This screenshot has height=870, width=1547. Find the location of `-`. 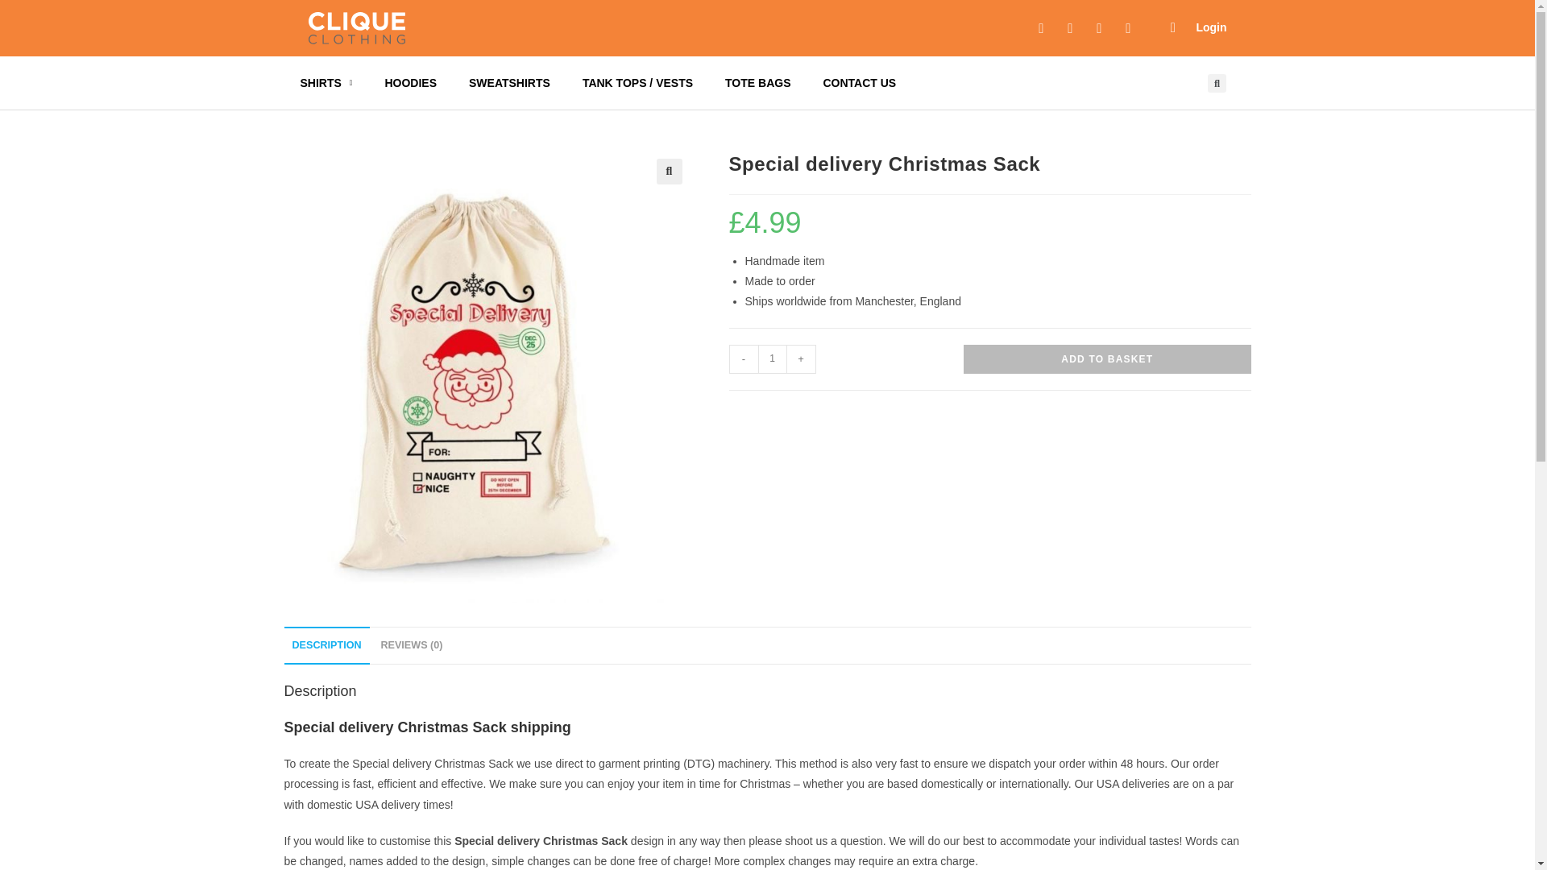

- is located at coordinates (743, 359).